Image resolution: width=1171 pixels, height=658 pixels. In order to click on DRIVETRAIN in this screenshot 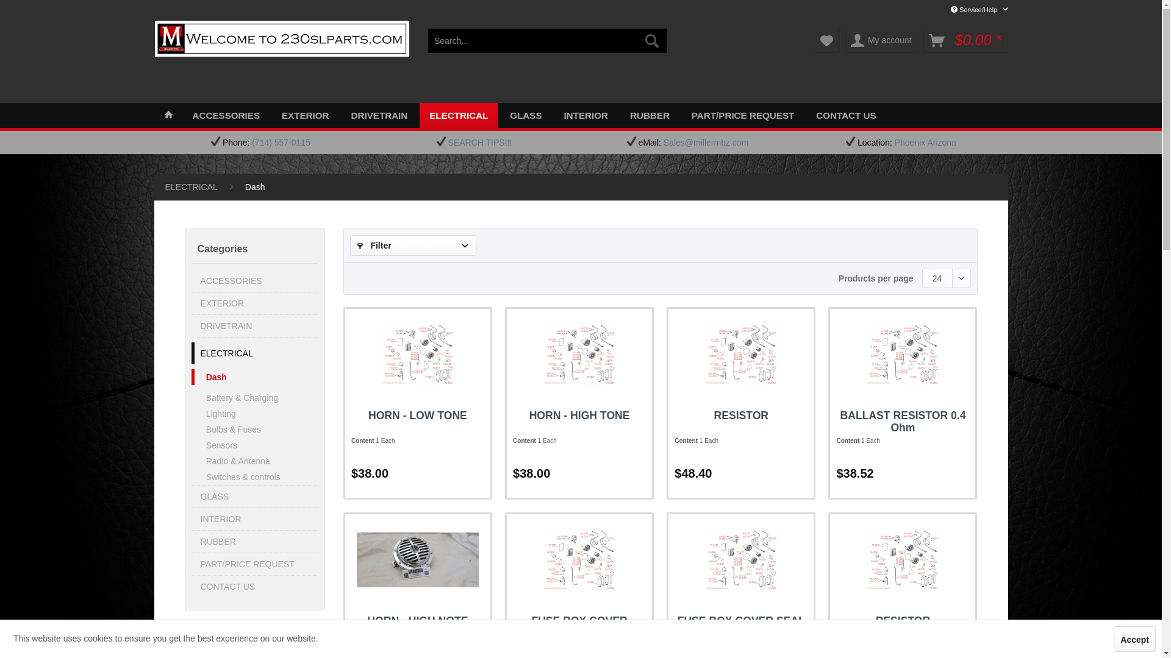, I will do `click(379, 116)`.